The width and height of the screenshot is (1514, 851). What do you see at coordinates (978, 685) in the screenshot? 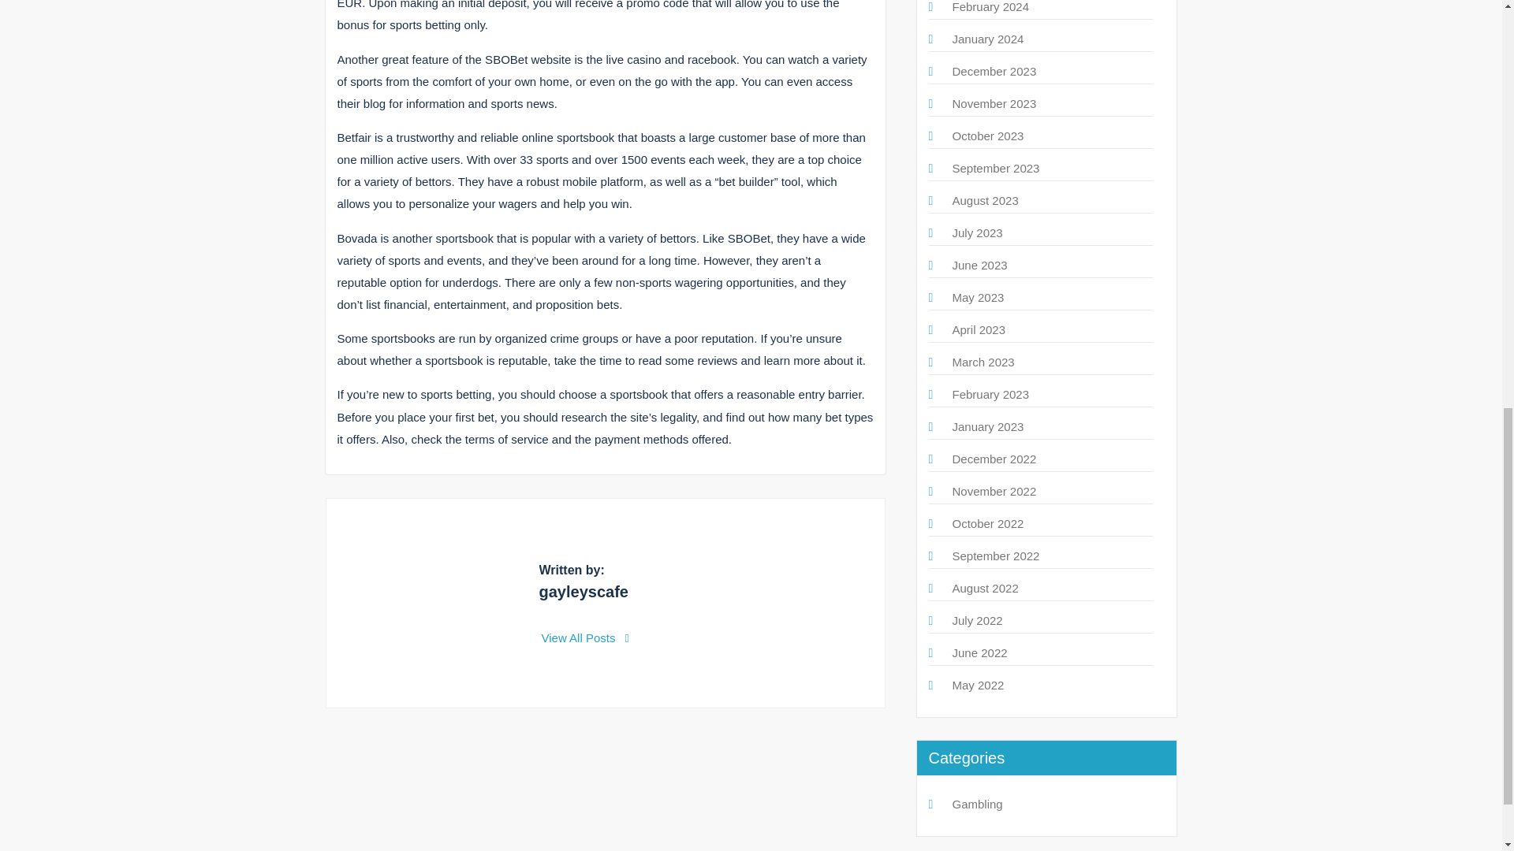
I see `May 2022` at bounding box center [978, 685].